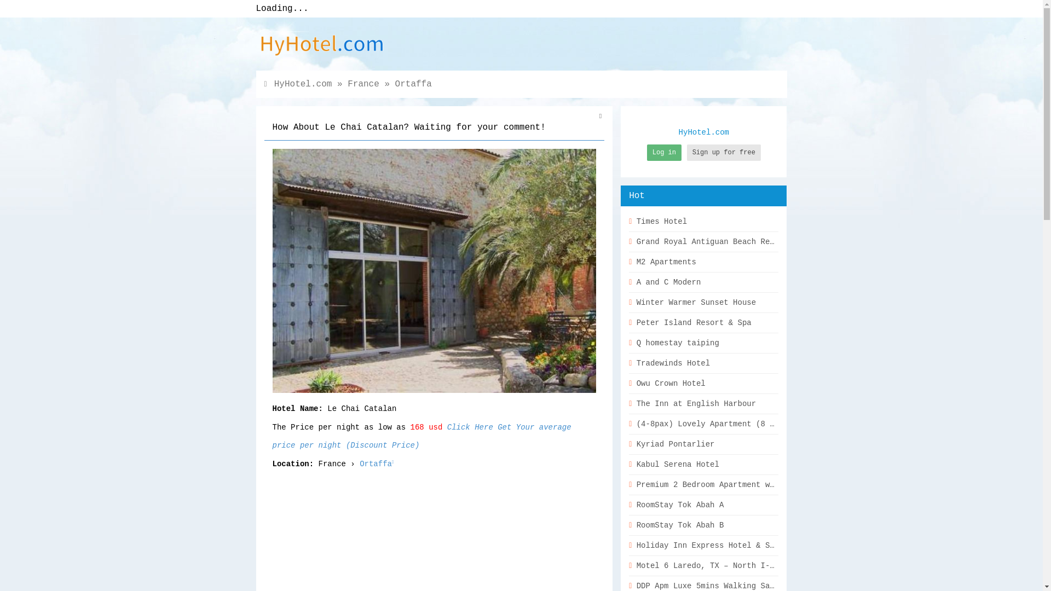 The height and width of the screenshot is (591, 1051). What do you see at coordinates (363, 84) in the screenshot?
I see `France` at bounding box center [363, 84].